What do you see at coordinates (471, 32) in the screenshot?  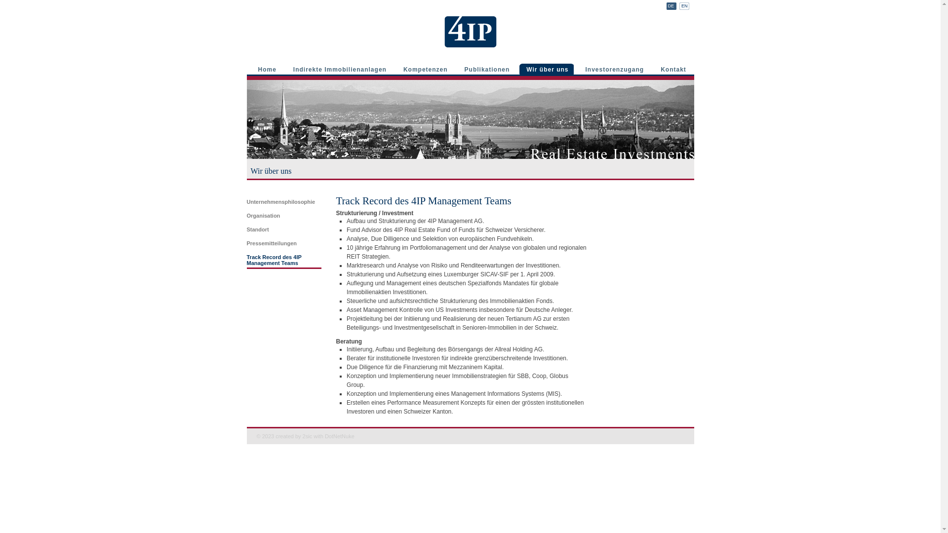 I see `Home` at bounding box center [471, 32].